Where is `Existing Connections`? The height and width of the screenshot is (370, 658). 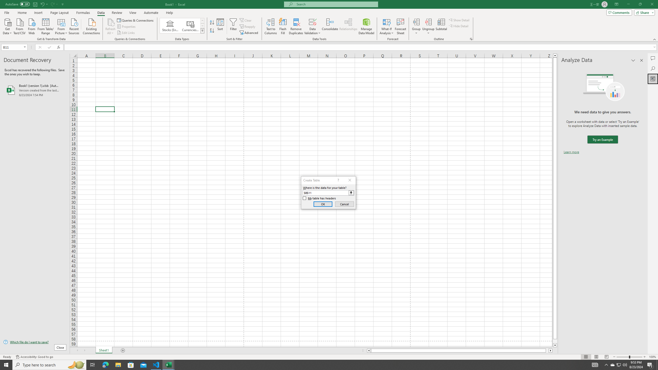
Existing Connections is located at coordinates (92, 26).